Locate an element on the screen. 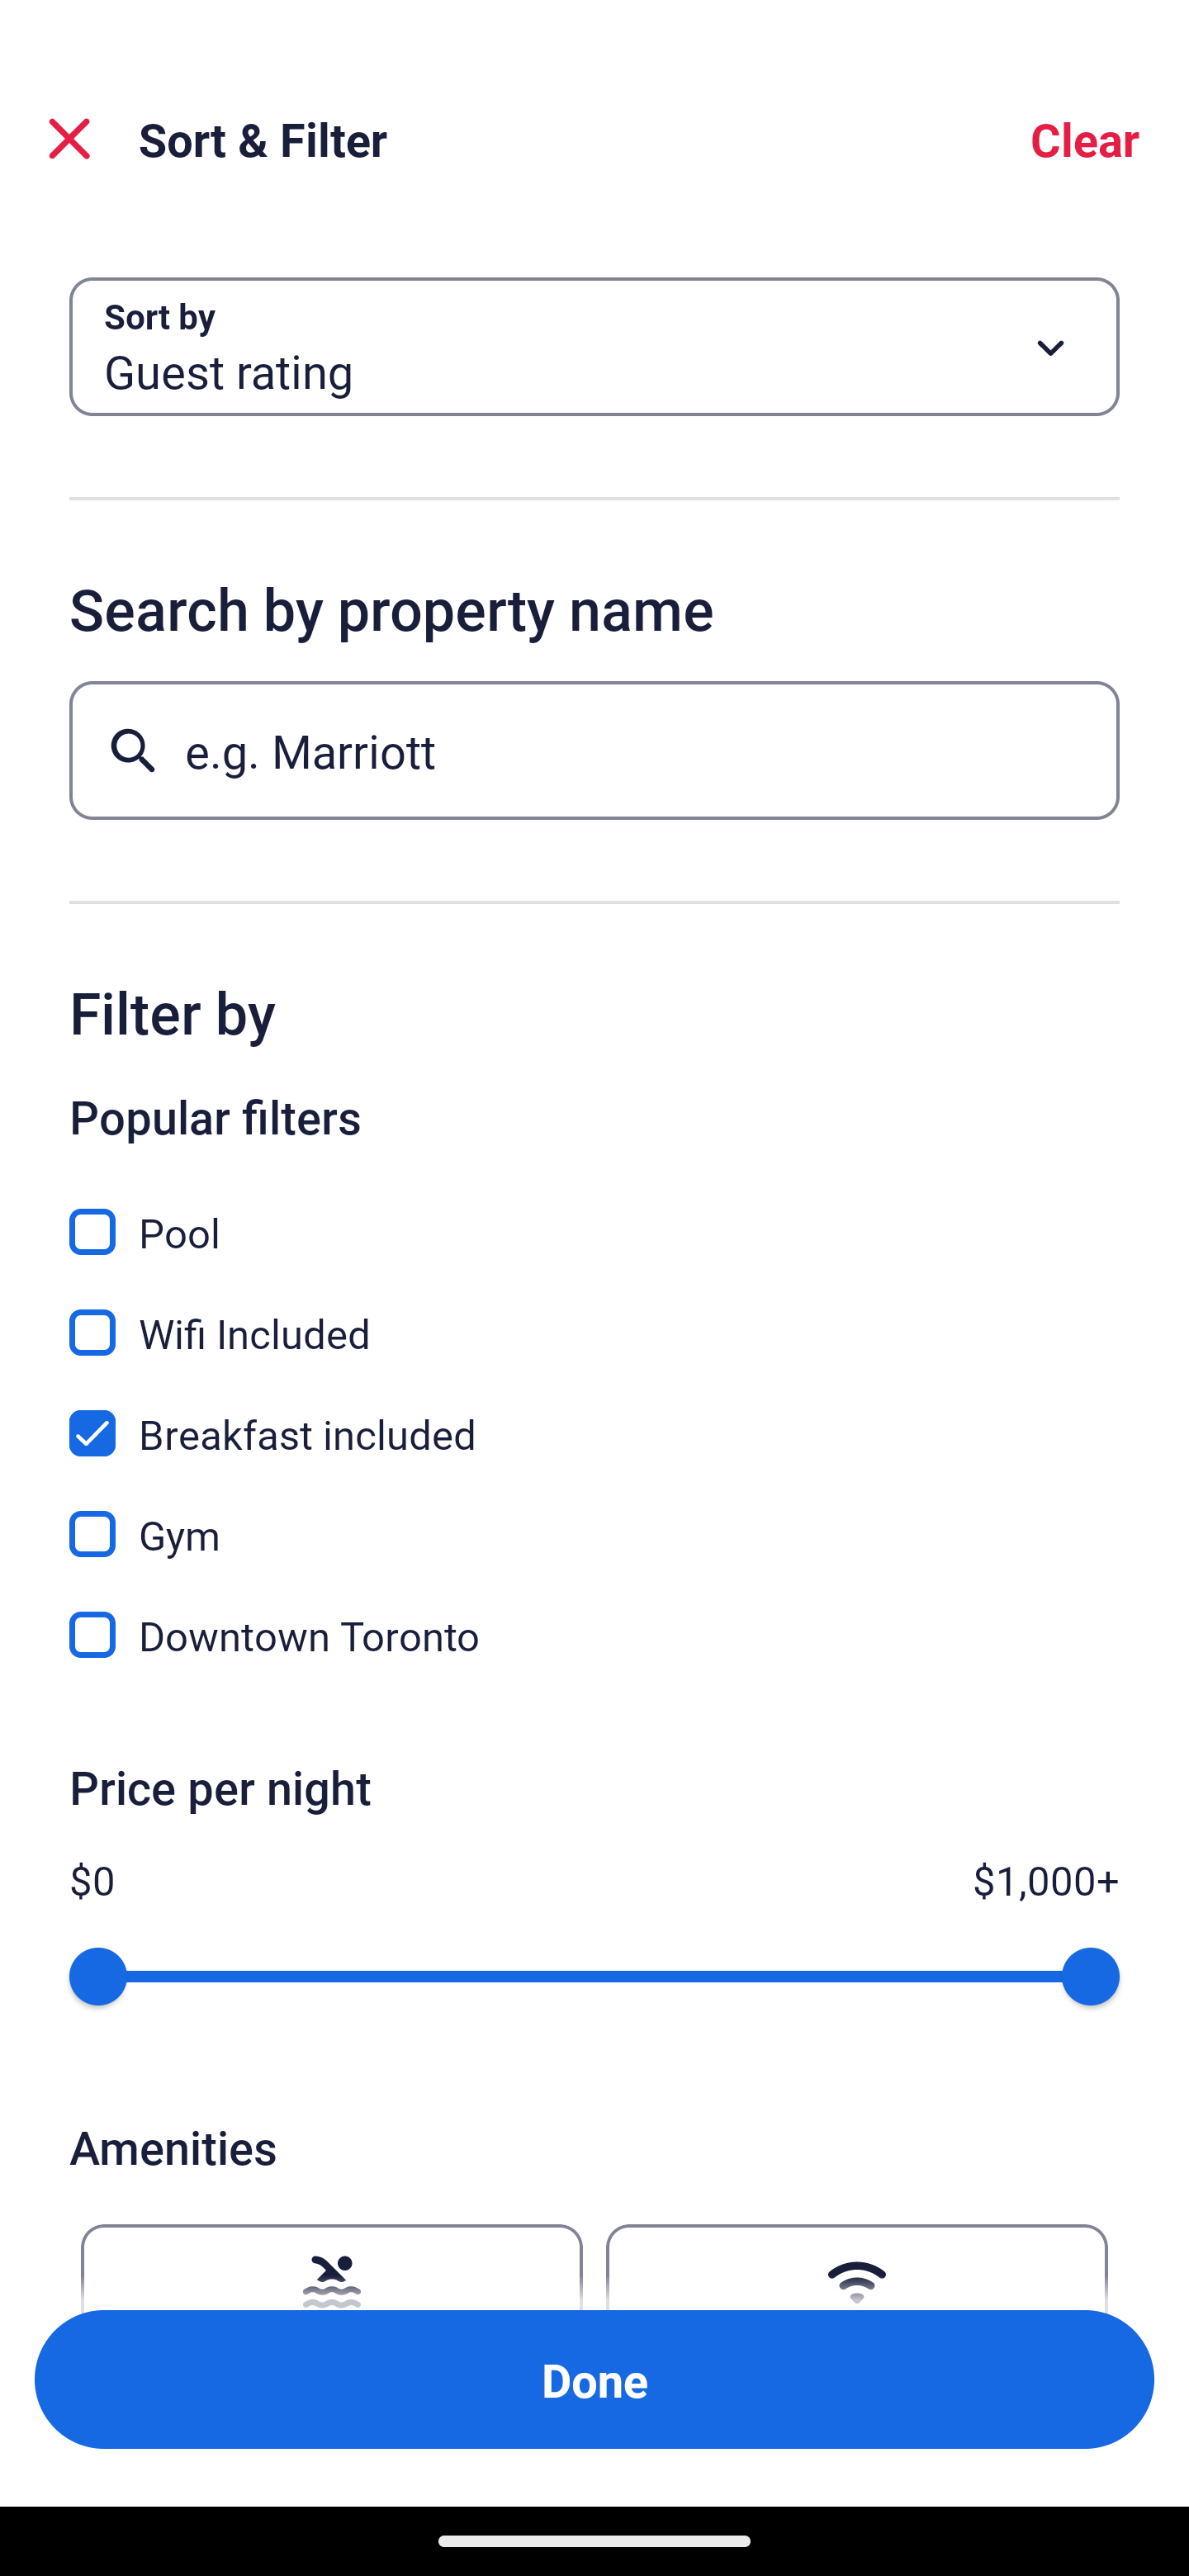 The image size is (1189, 2576). Pool, Pool is located at coordinates (594, 1214).